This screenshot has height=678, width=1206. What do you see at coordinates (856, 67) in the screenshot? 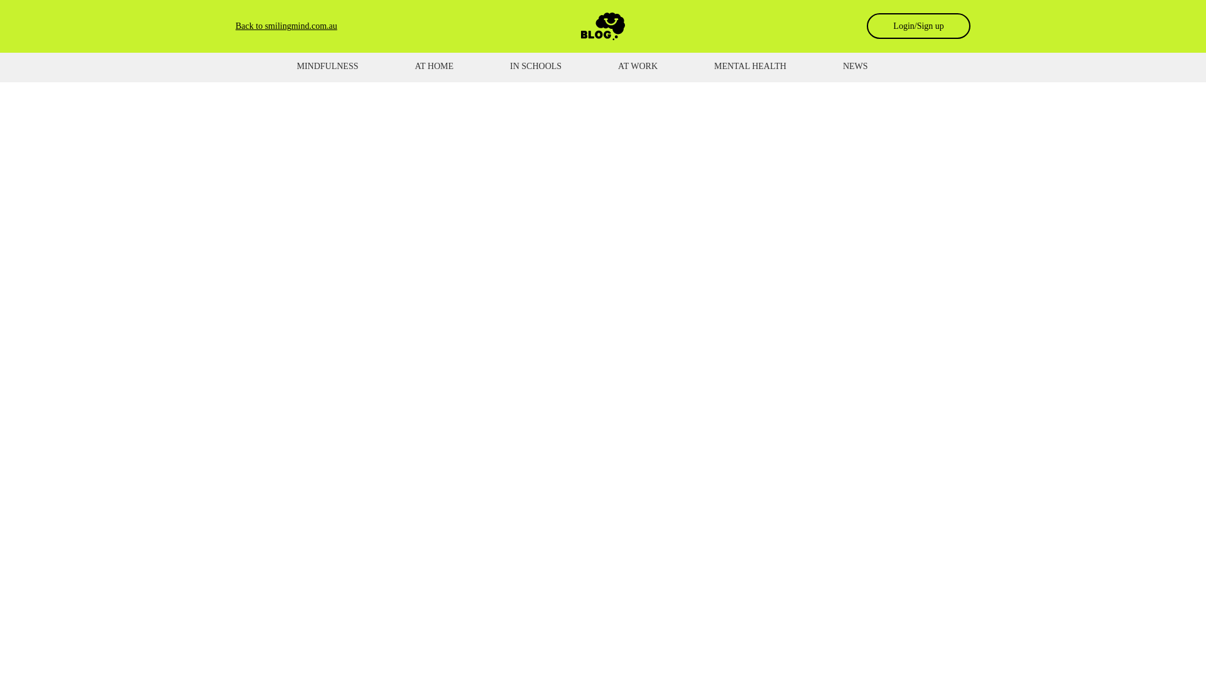
I see `NEWS` at bounding box center [856, 67].